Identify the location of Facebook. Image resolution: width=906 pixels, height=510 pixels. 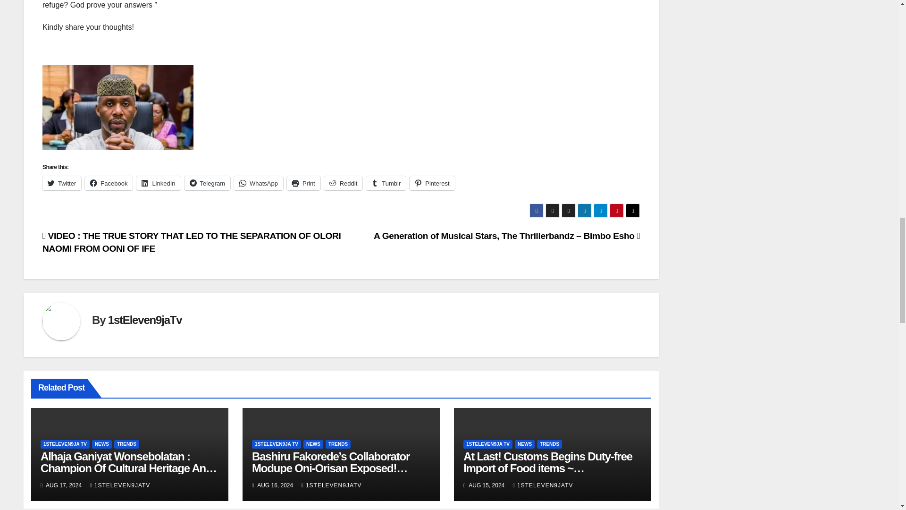
(109, 183).